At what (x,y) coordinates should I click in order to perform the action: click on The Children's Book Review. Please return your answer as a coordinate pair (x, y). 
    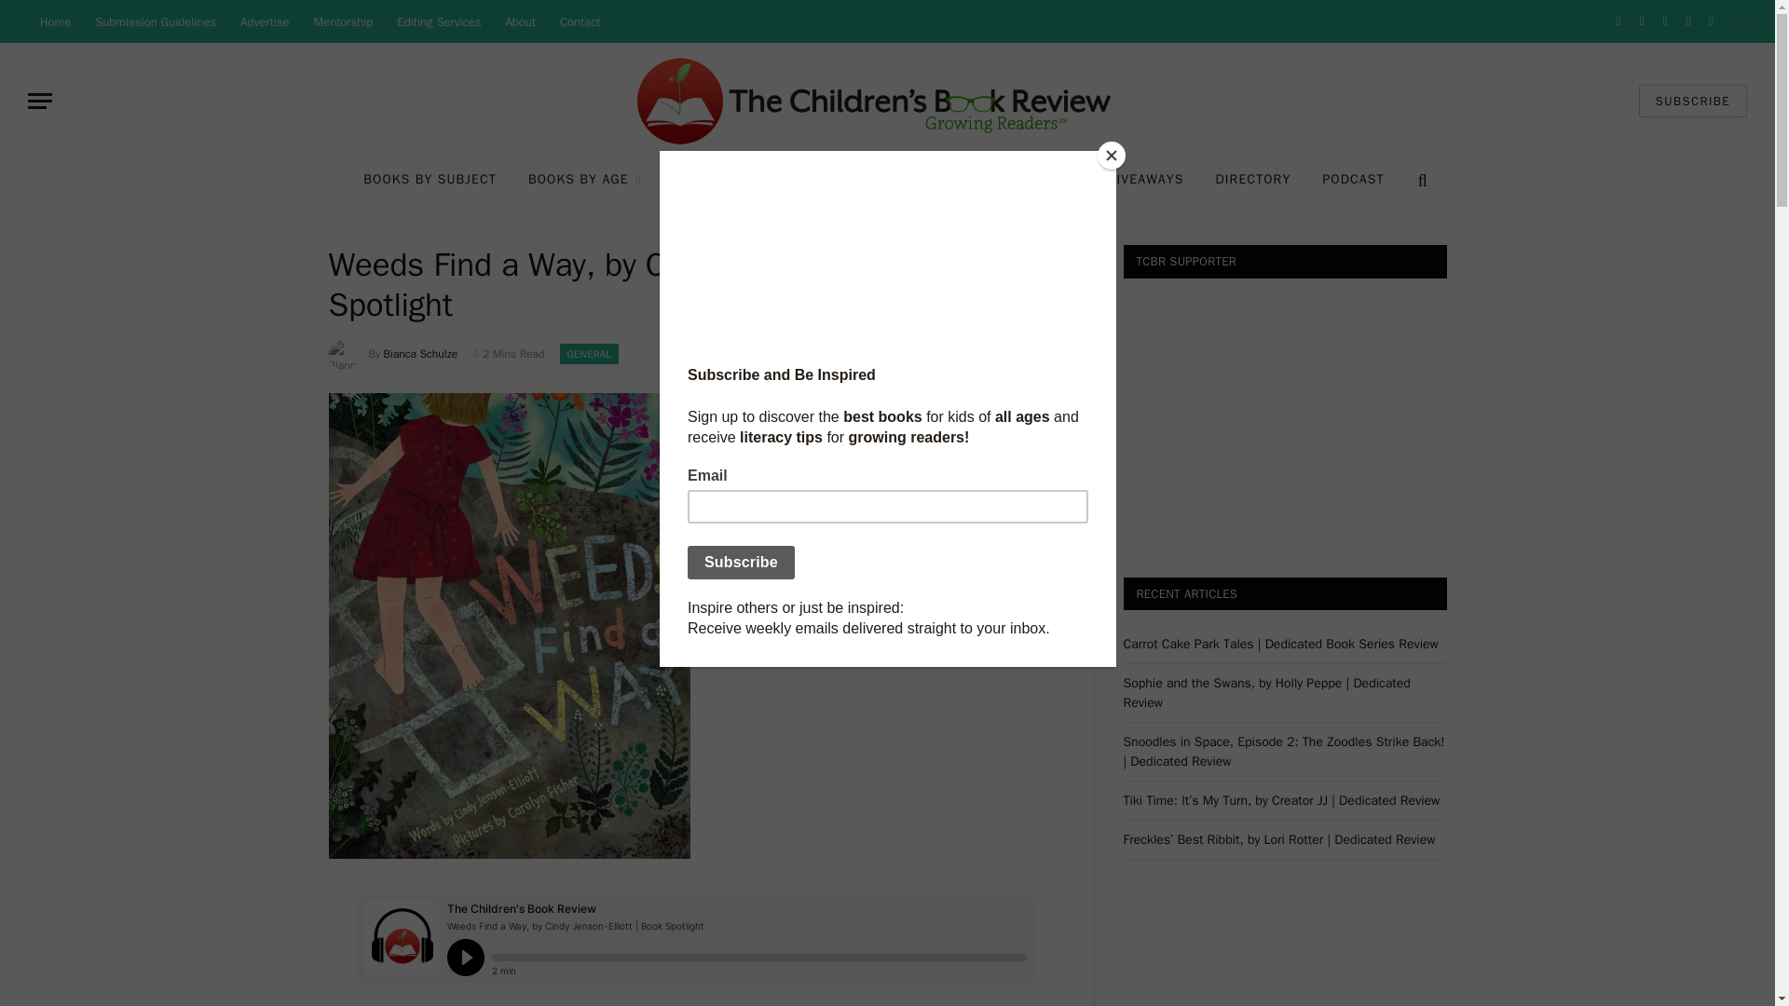
    Looking at the image, I should click on (887, 101).